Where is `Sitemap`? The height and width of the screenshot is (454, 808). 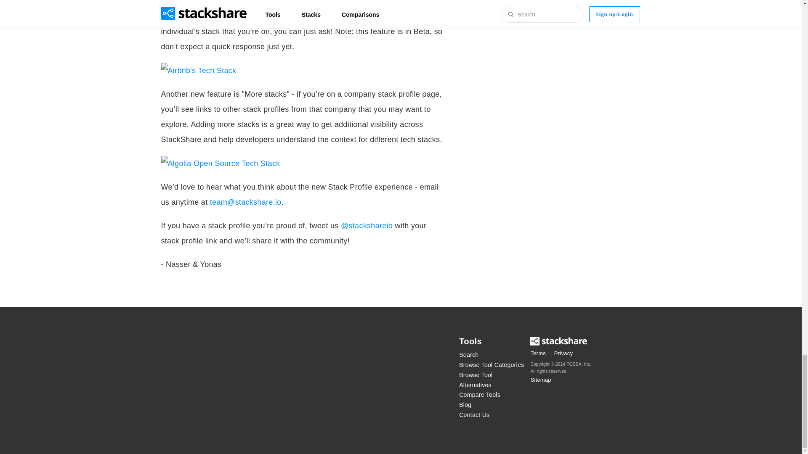 Sitemap is located at coordinates (540, 380).